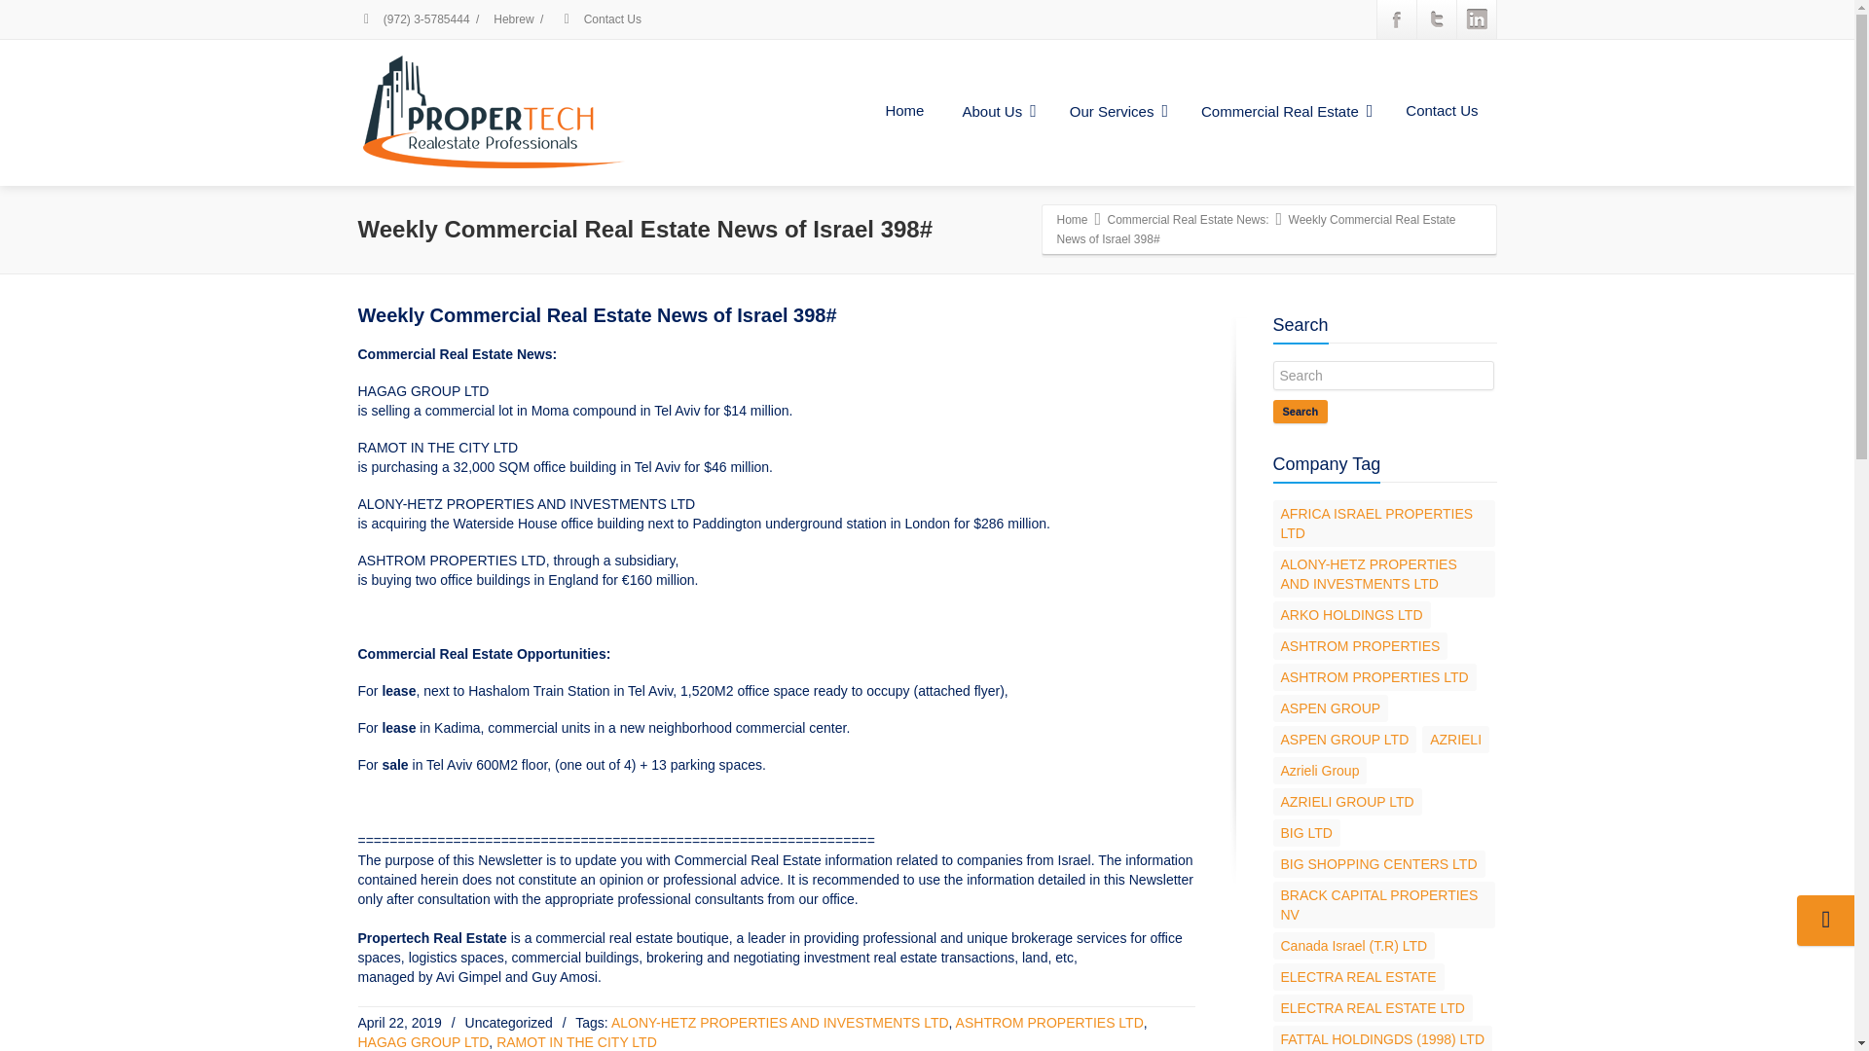 Image resolution: width=1869 pixels, height=1051 pixels. Describe the element at coordinates (1049, 1023) in the screenshot. I see `ASHTROM PROPERTIES LTD` at that location.